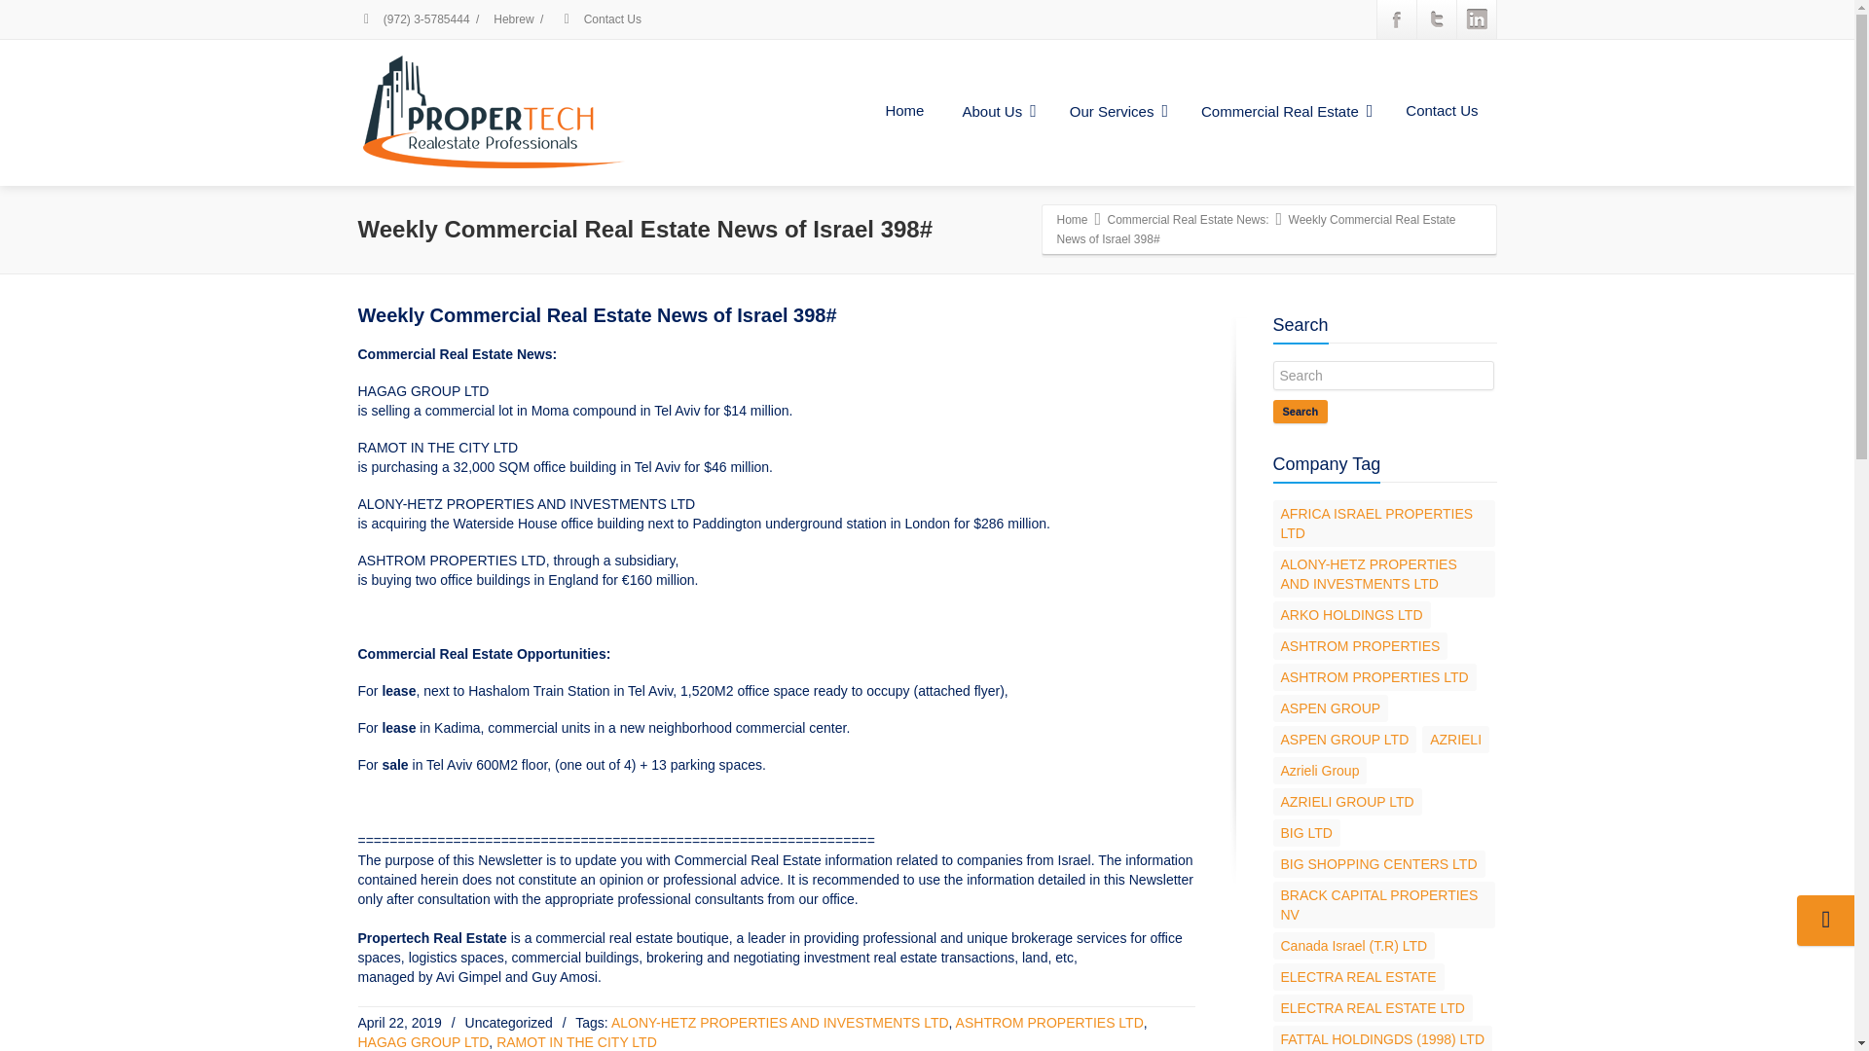 Image resolution: width=1869 pixels, height=1051 pixels. Describe the element at coordinates (1049, 1023) in the screenshot. I see `ASHTROM PROPERTIES LTD` at that location.